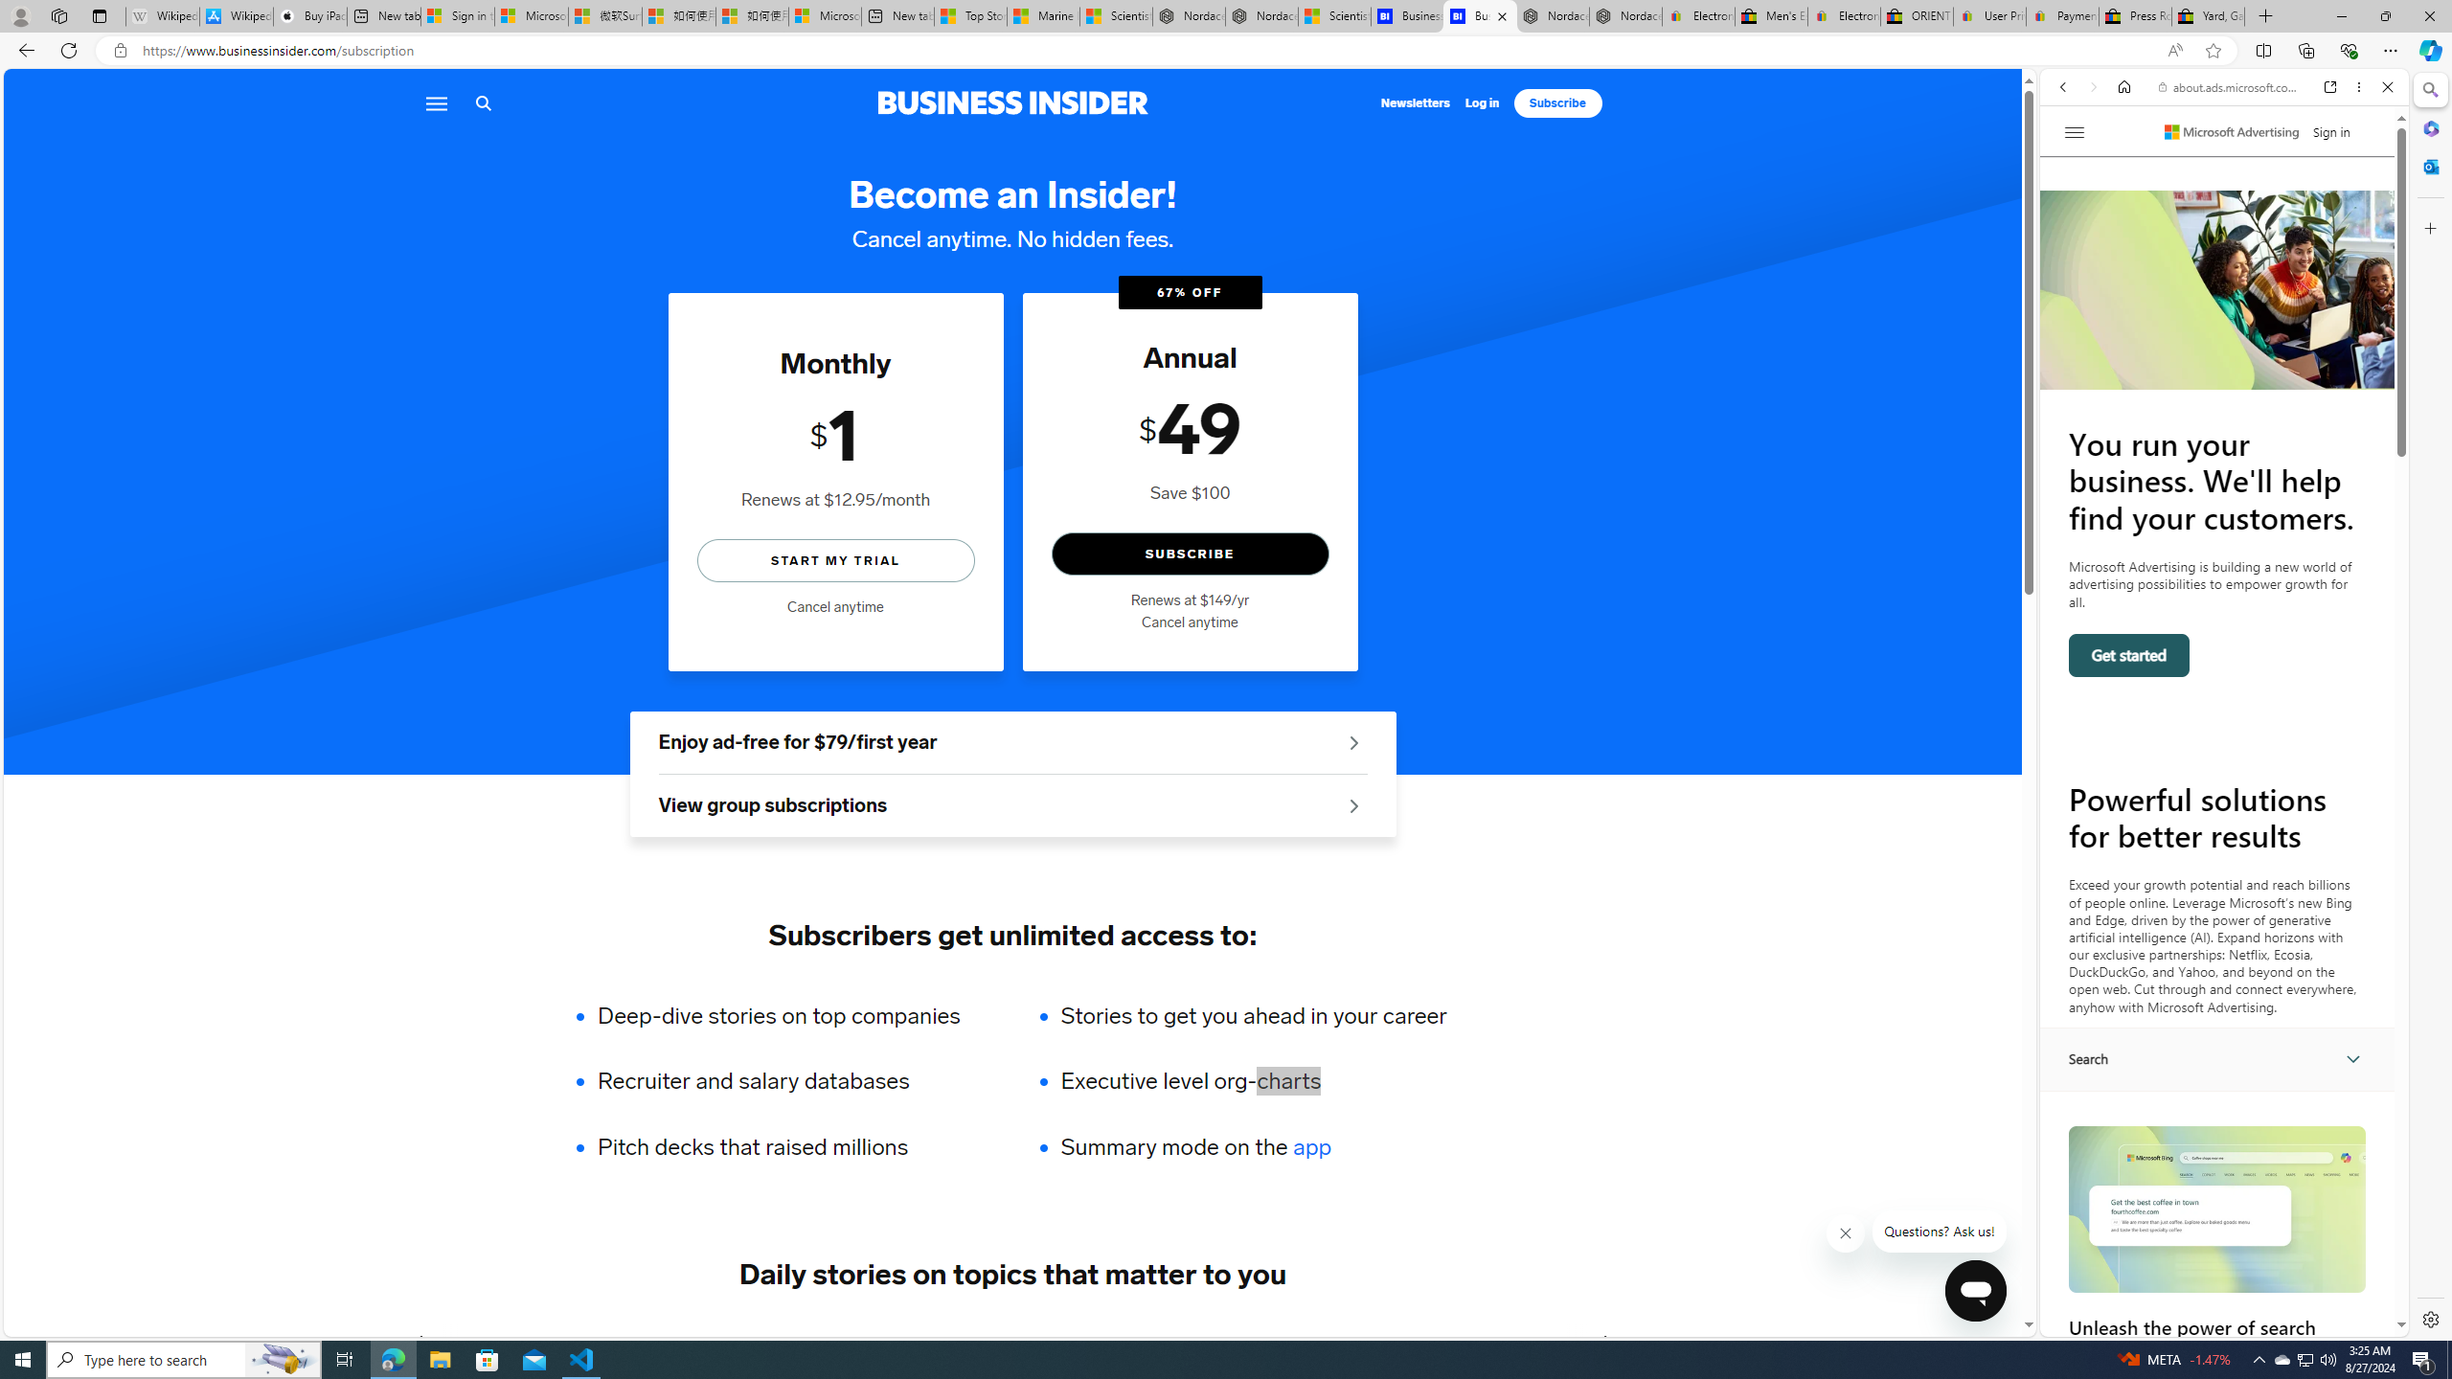 The height and width of the screenshot is (1379, 2452). I want to click on Menu icon, so click(435, 103).